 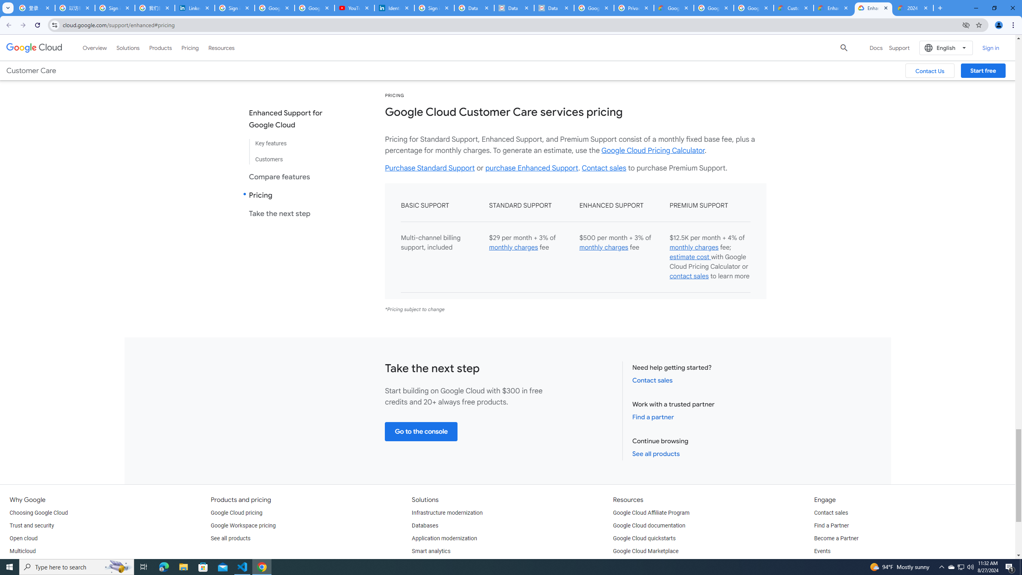 What do you see at coordinates (510, 25) in the screenshot?
I see `Address and search bar` at bounding box center [510, 25].